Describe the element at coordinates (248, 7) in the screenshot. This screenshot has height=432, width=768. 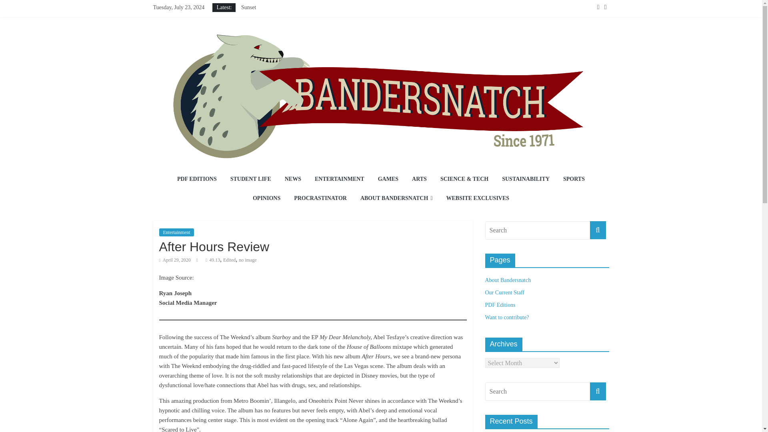
I see `Sunset` at that location.